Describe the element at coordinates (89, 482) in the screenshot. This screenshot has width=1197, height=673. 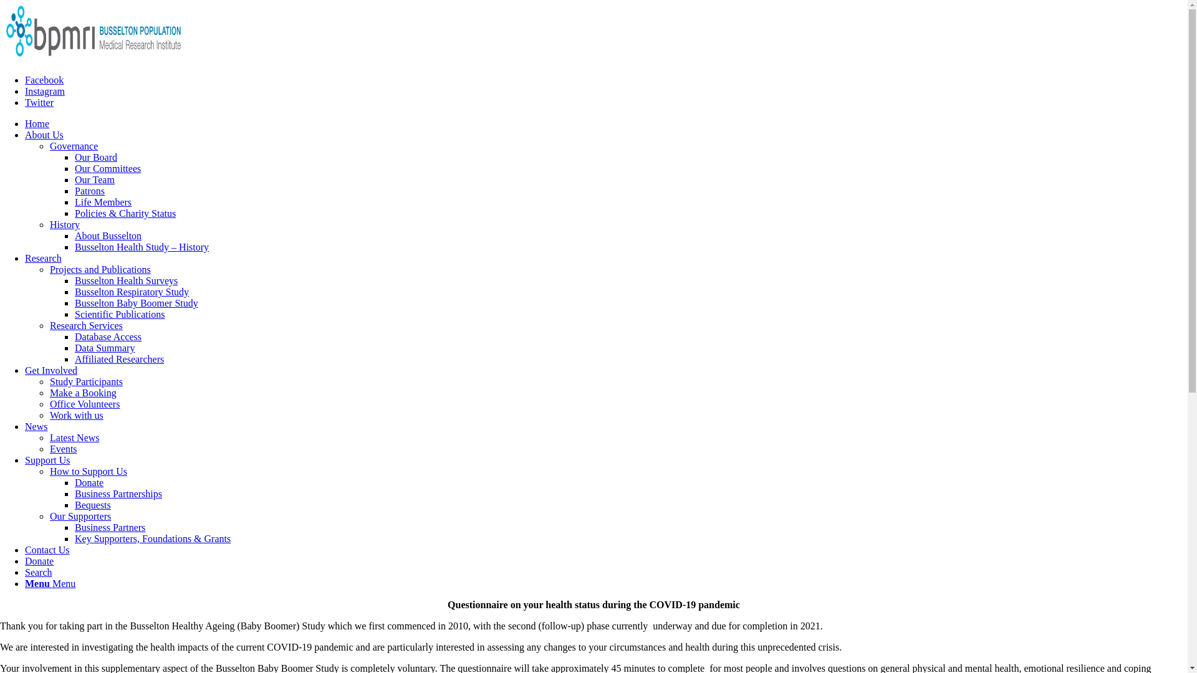
I see `Donate` at that location.